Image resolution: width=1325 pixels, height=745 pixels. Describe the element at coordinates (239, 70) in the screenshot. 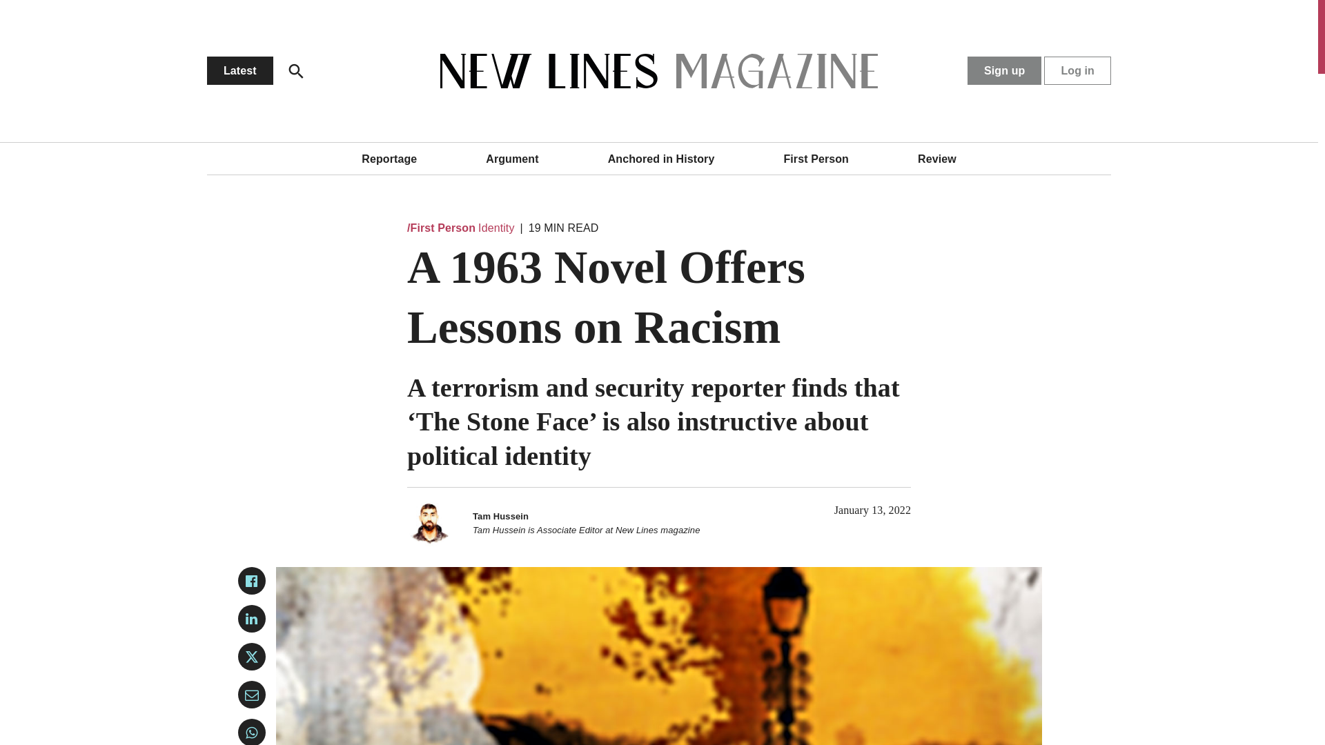

I see `Latest` at that location.